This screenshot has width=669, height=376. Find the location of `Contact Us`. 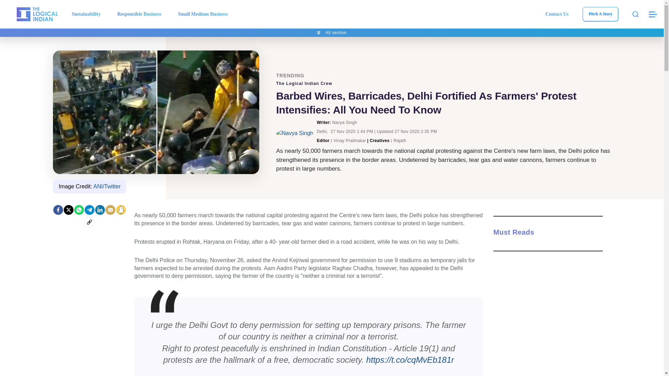

Contact Us is located at coordinates (557, 14).